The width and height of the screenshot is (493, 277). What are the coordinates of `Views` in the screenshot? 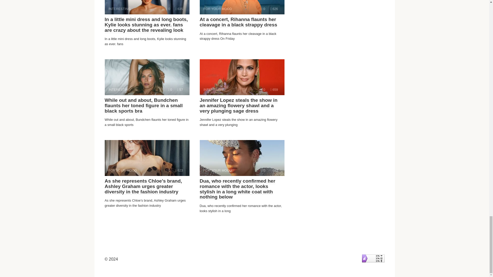 It's located at (263, 90).